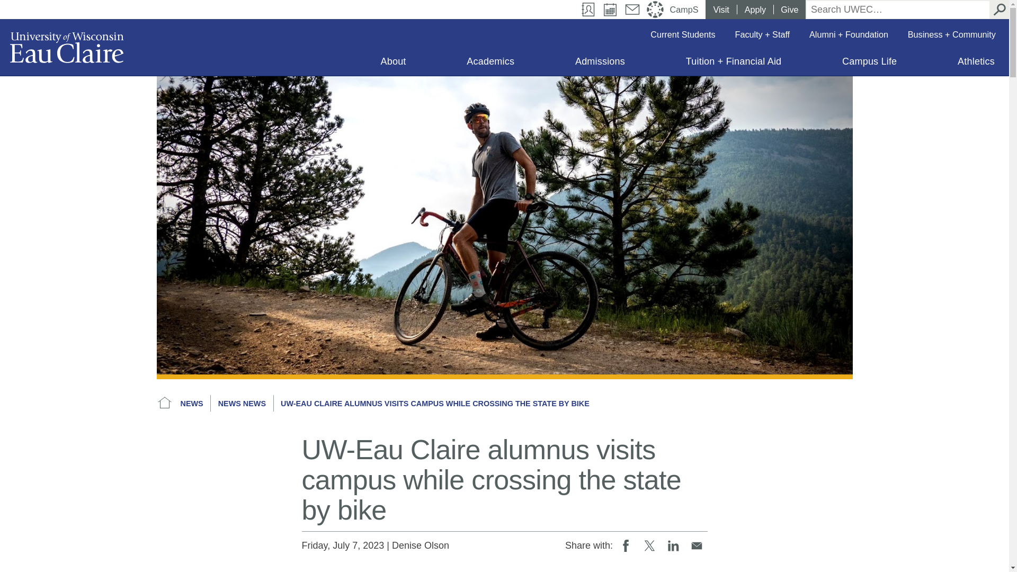 This screenshot has width=1017, height=572. Describe the element at coordinates (632, 10) in the screenshot. I see `Webmail` at that location.